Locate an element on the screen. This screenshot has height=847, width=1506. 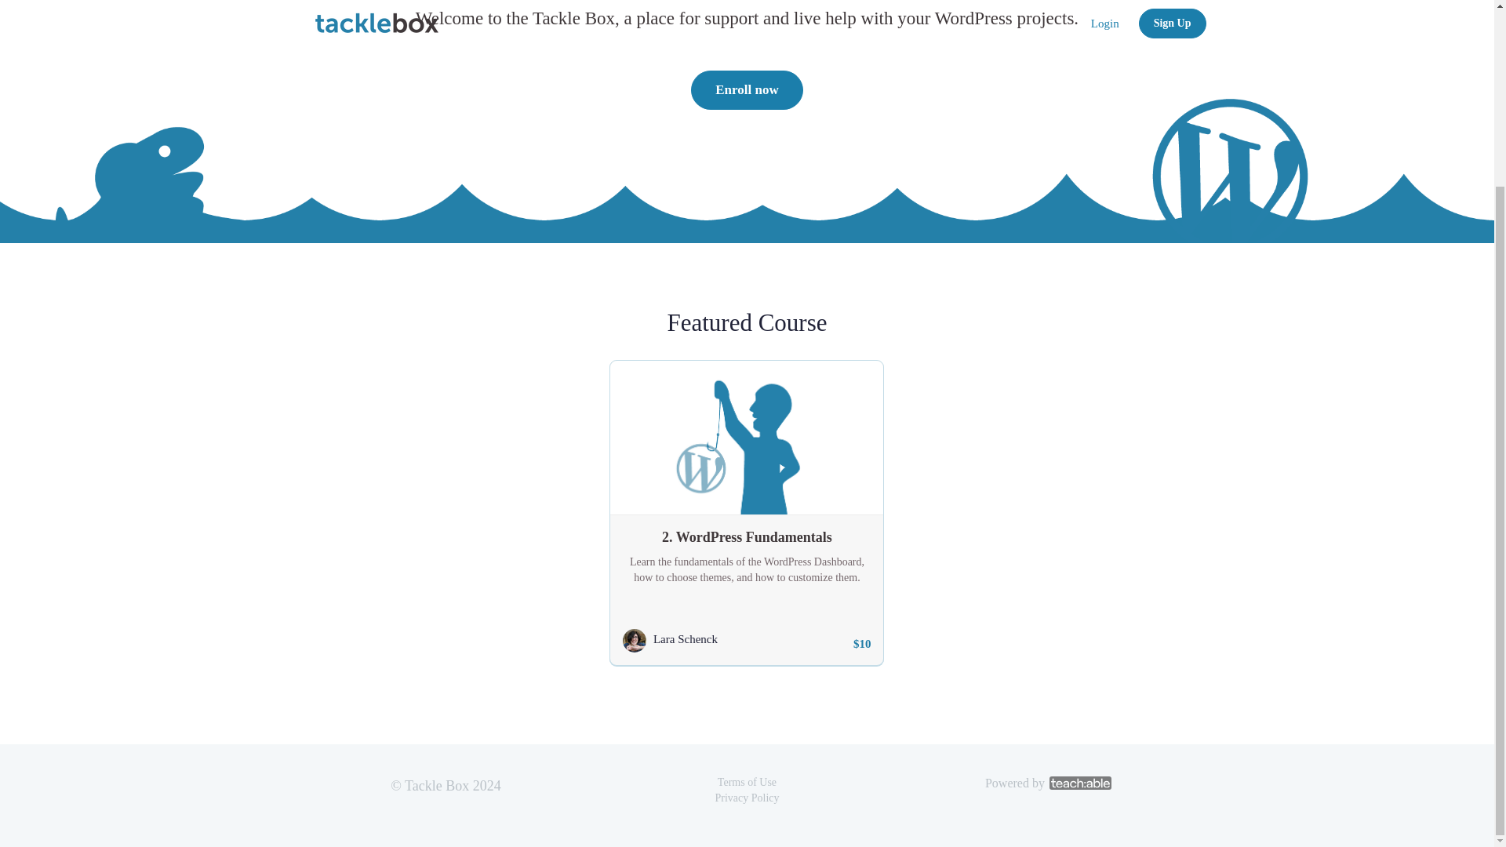
Privacy Policy is located at coordinates (746, 797).